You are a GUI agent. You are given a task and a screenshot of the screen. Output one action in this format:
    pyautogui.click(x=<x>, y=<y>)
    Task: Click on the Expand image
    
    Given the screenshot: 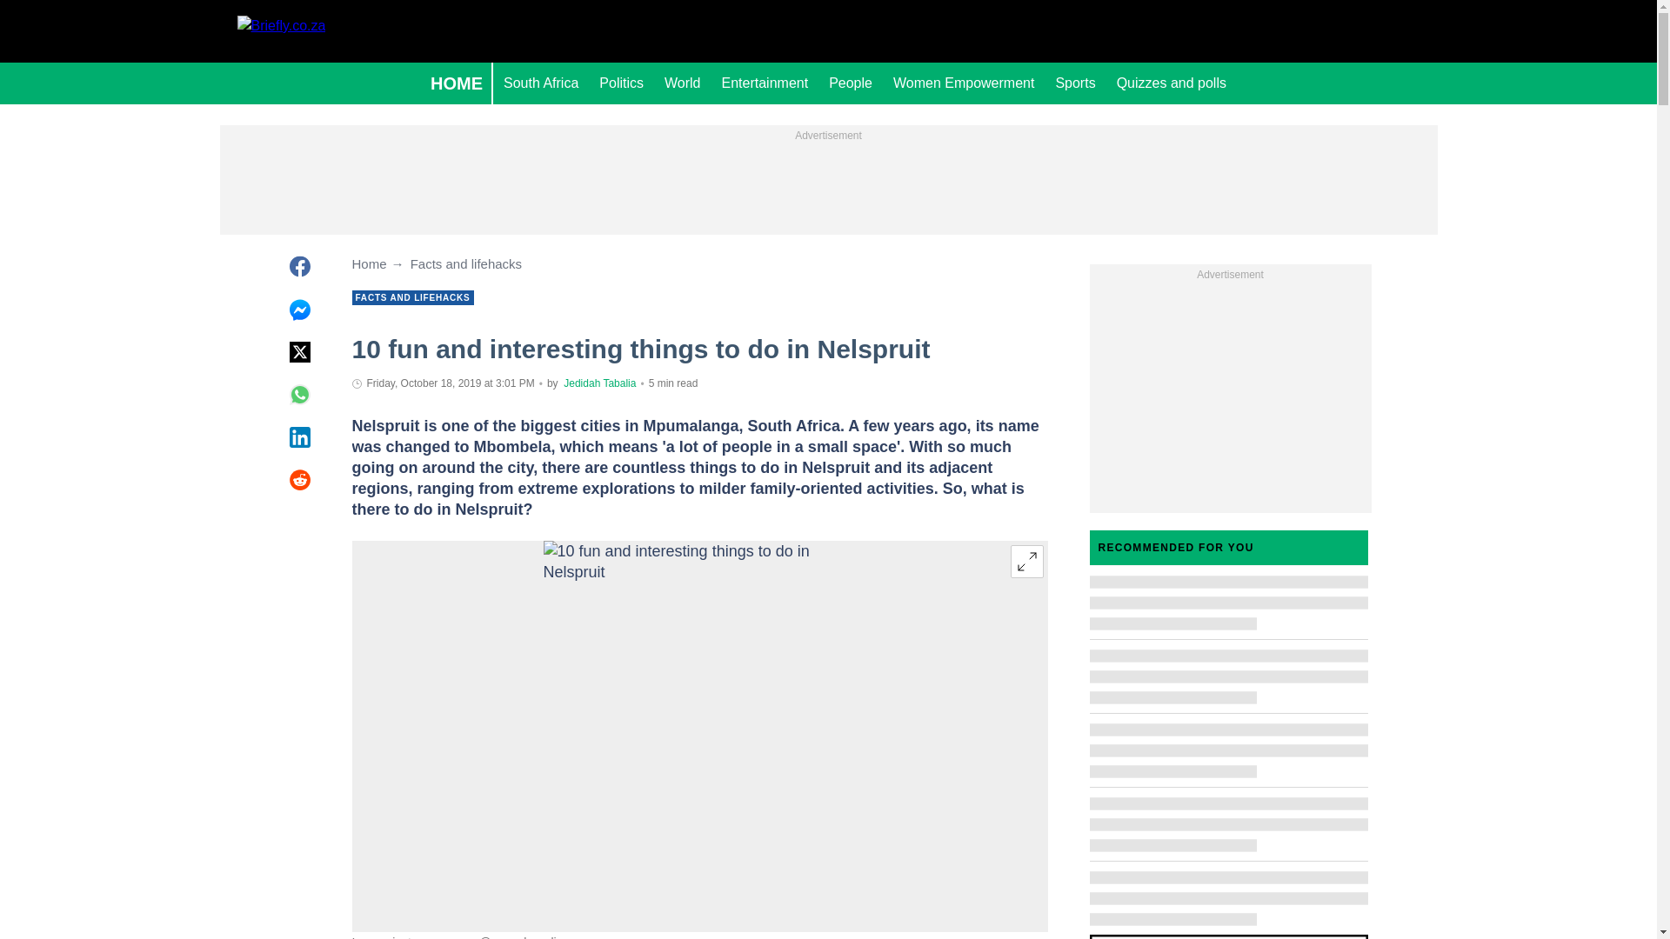 What is the action you would take?
    pyautogui.click(x=1026, y=562)
    